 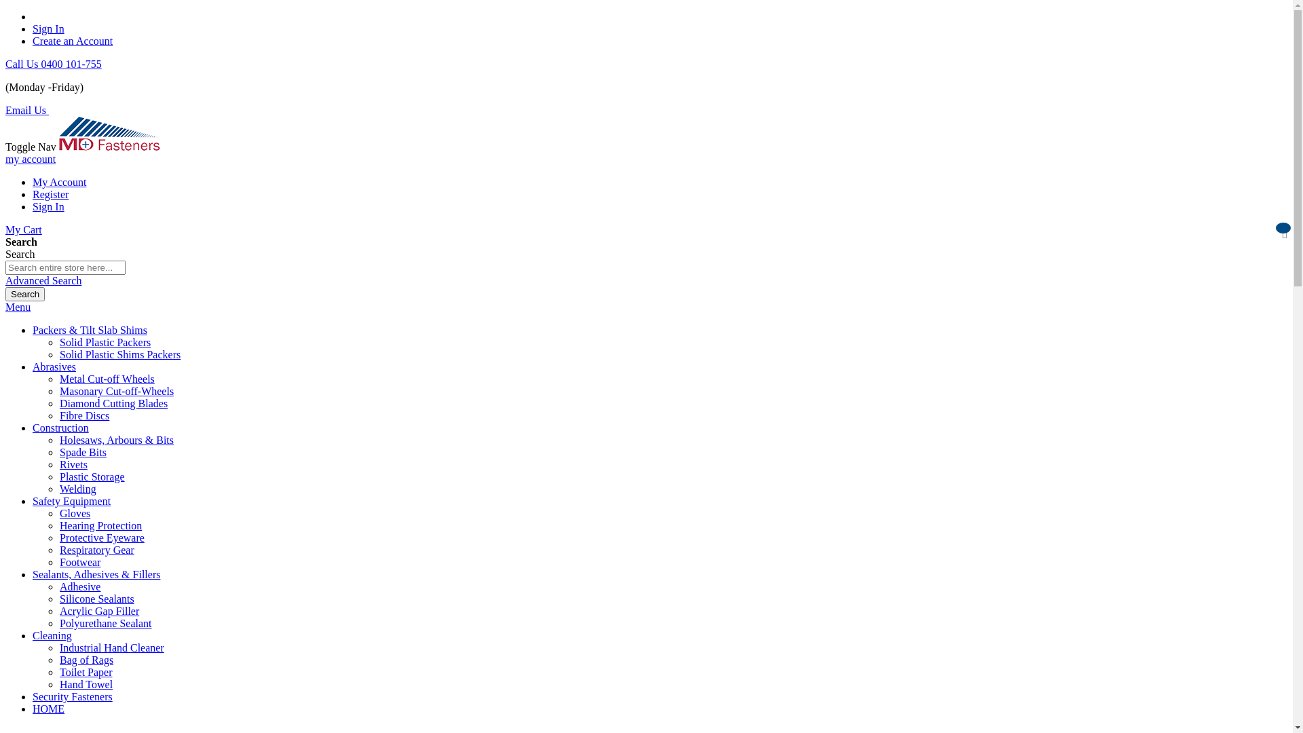 What do you see at coordinates (86, 672) in the screenshot?
I see `Toilet Paper` at bounding box center [86, 672].